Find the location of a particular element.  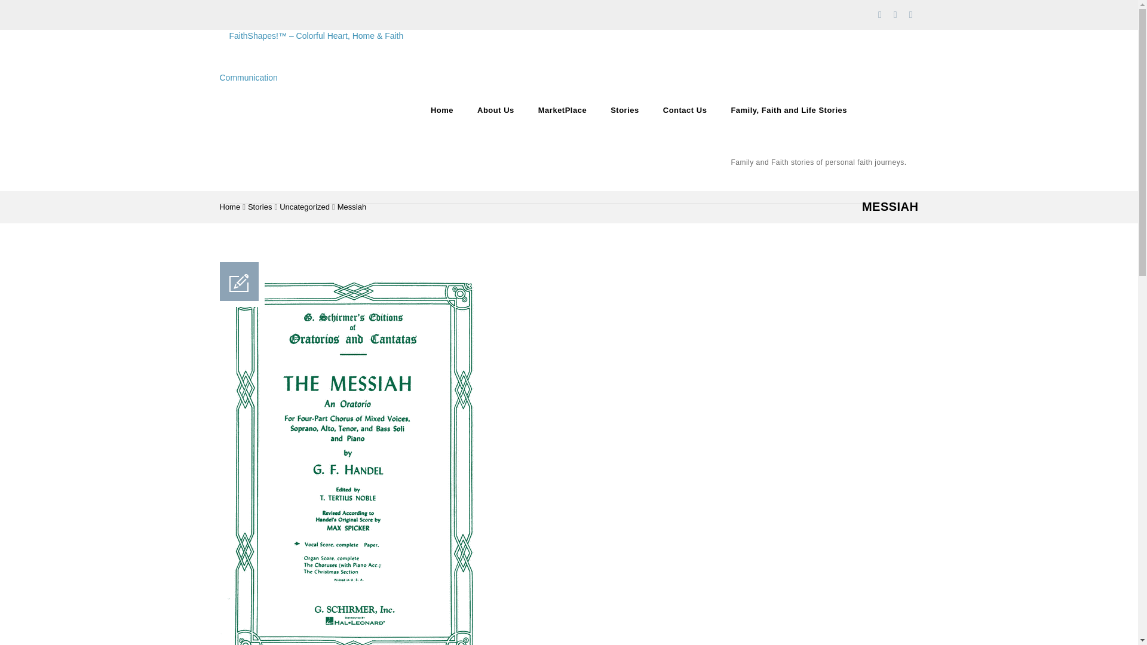

Messiah is located at coordinates (351, 207).